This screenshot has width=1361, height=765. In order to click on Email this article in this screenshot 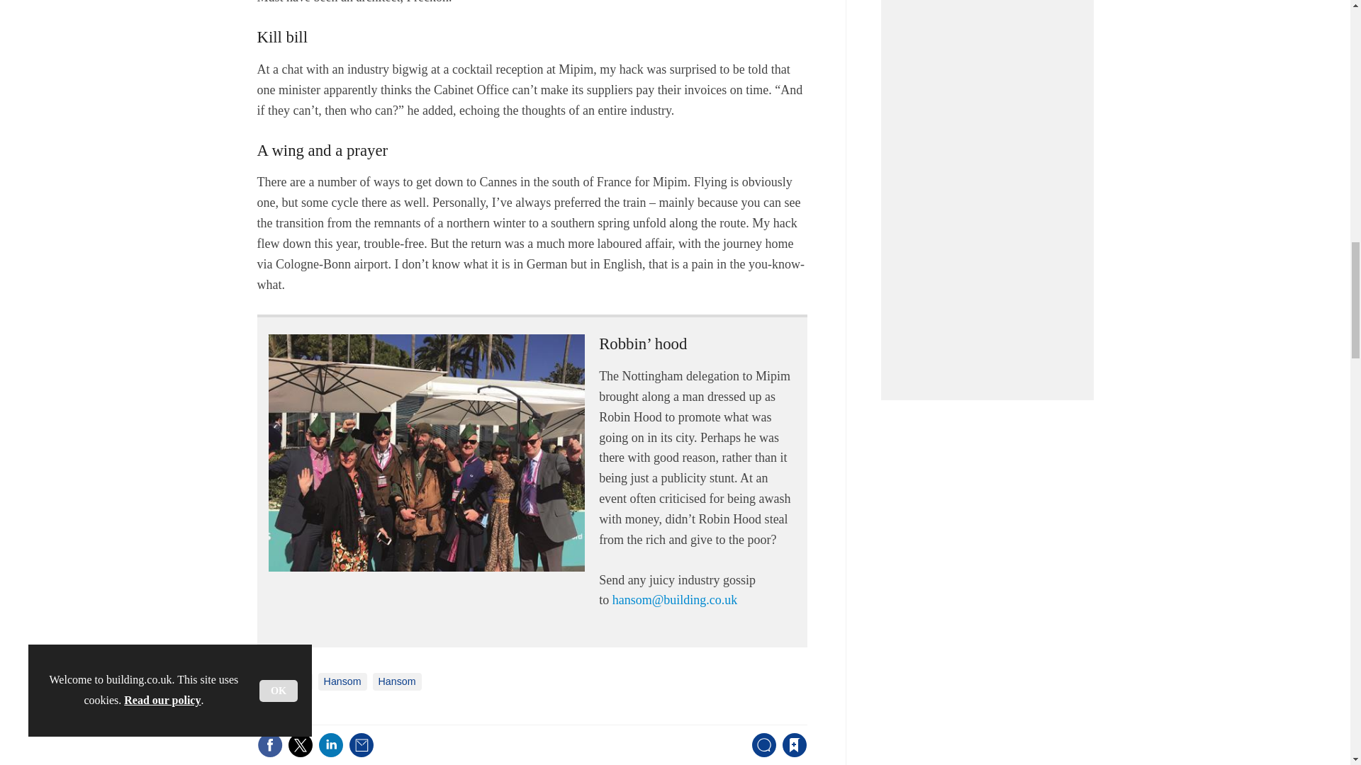, I will do `click(362, 745)`.